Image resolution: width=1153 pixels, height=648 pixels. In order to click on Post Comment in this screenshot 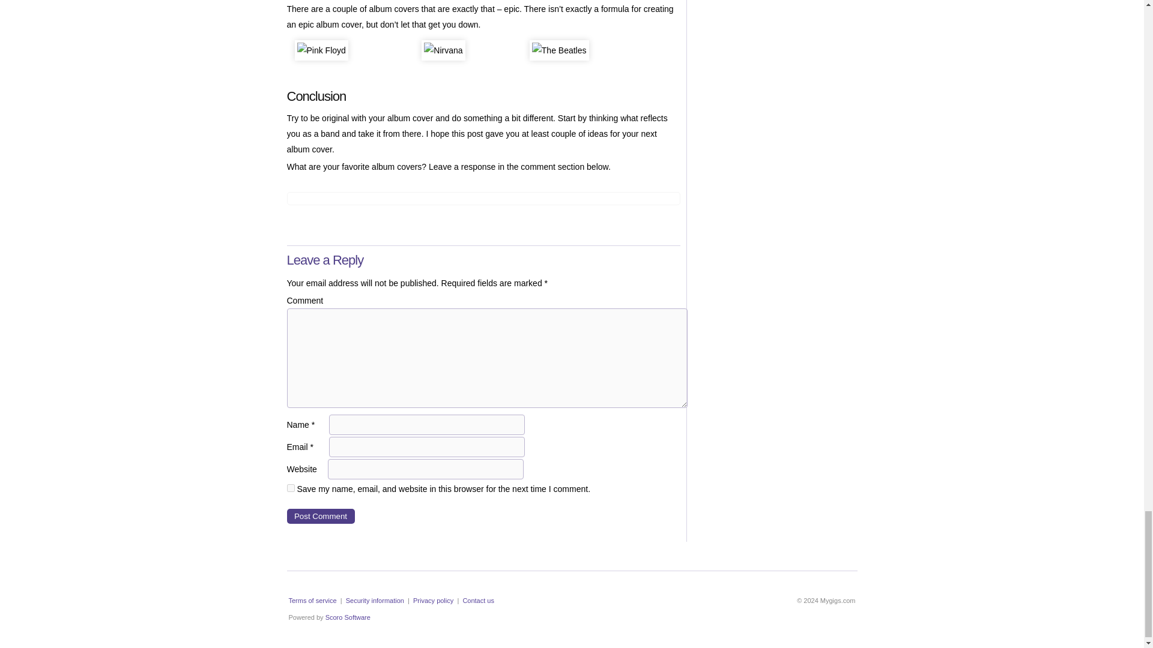, I will do `click(321, 516)`.